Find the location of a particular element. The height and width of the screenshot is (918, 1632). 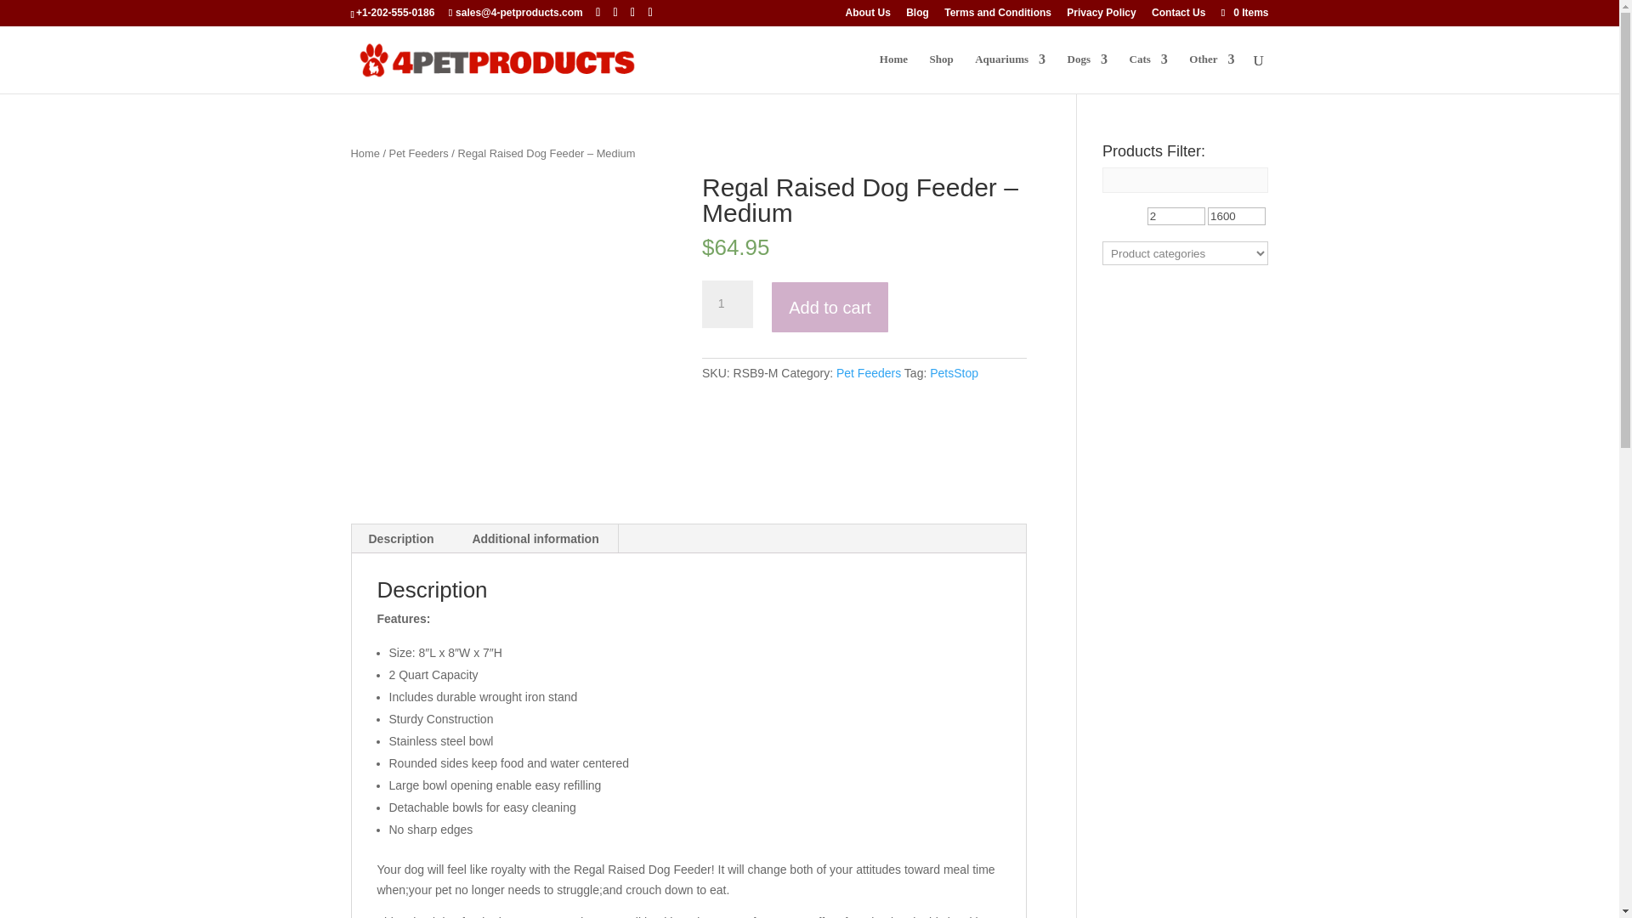

Aquariums is located at coordinates (1010, 73).